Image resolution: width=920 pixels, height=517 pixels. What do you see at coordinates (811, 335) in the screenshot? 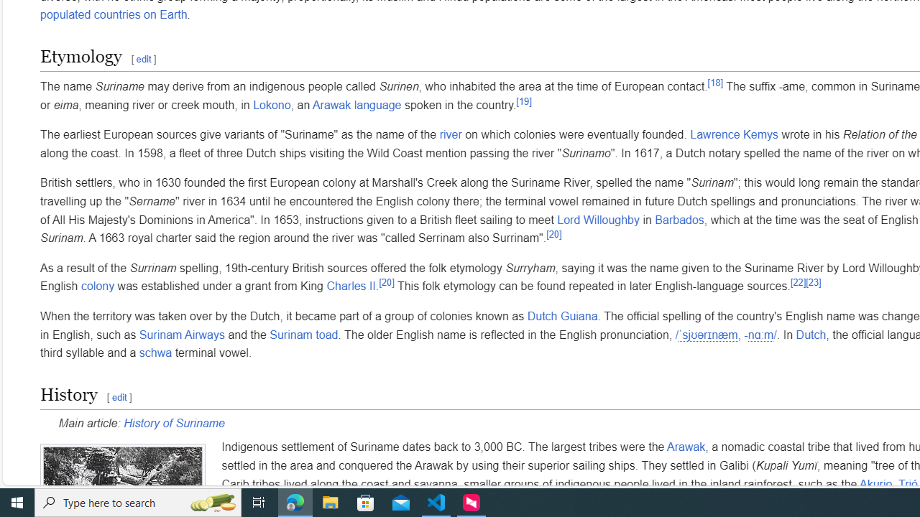
I see `Dutch` at bounding box center [811, 335].